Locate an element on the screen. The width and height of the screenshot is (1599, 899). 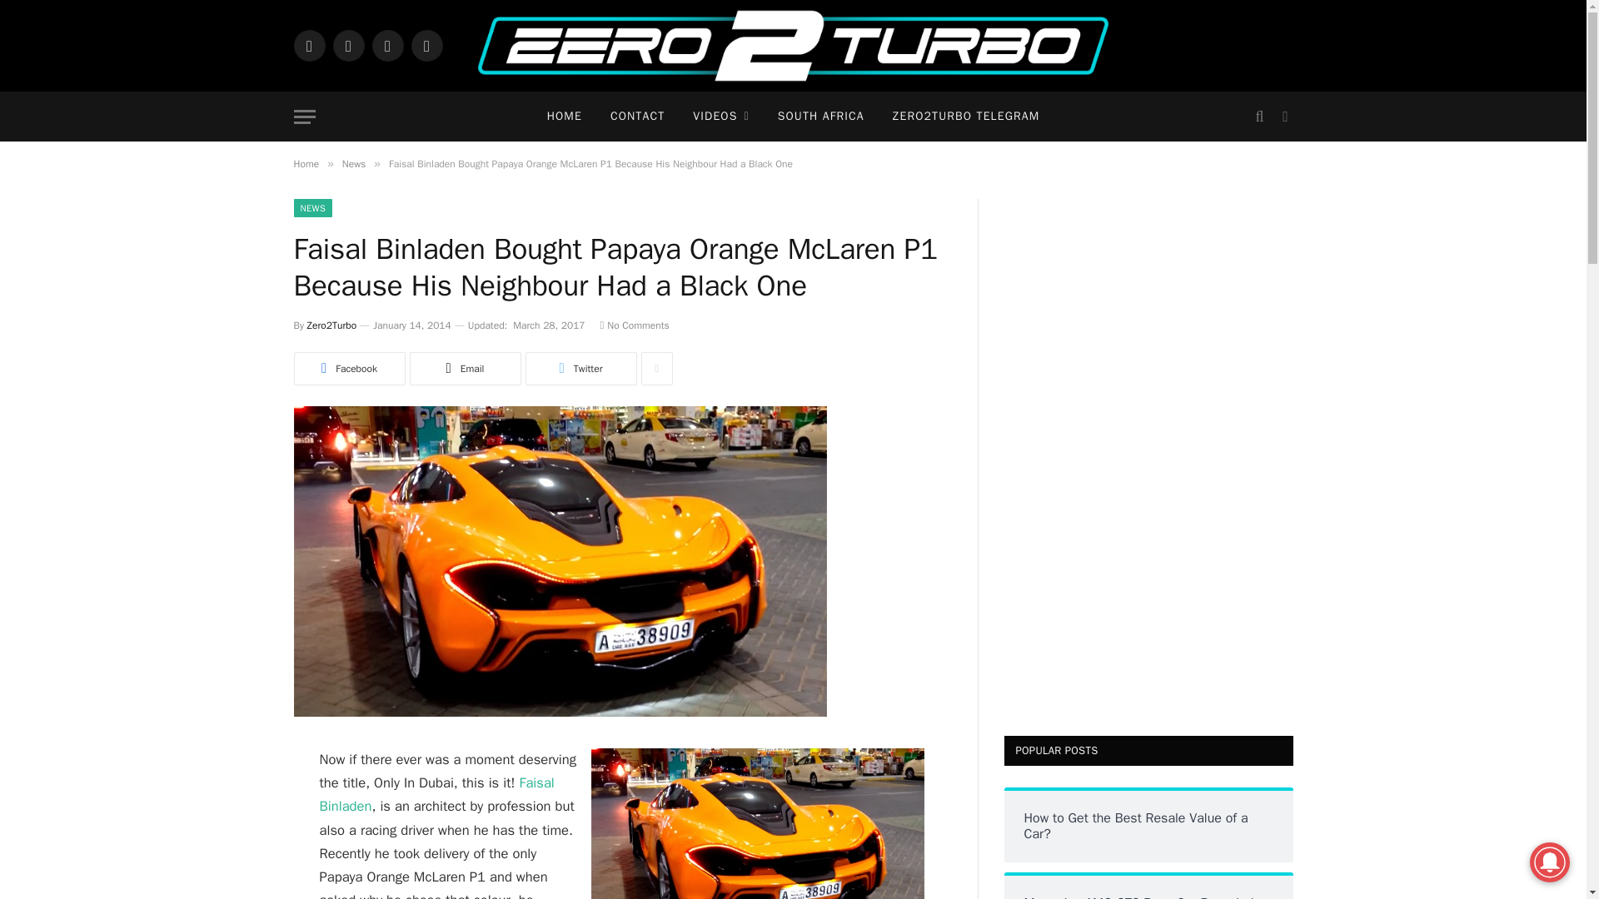
News is located at coordinates (353, 164).